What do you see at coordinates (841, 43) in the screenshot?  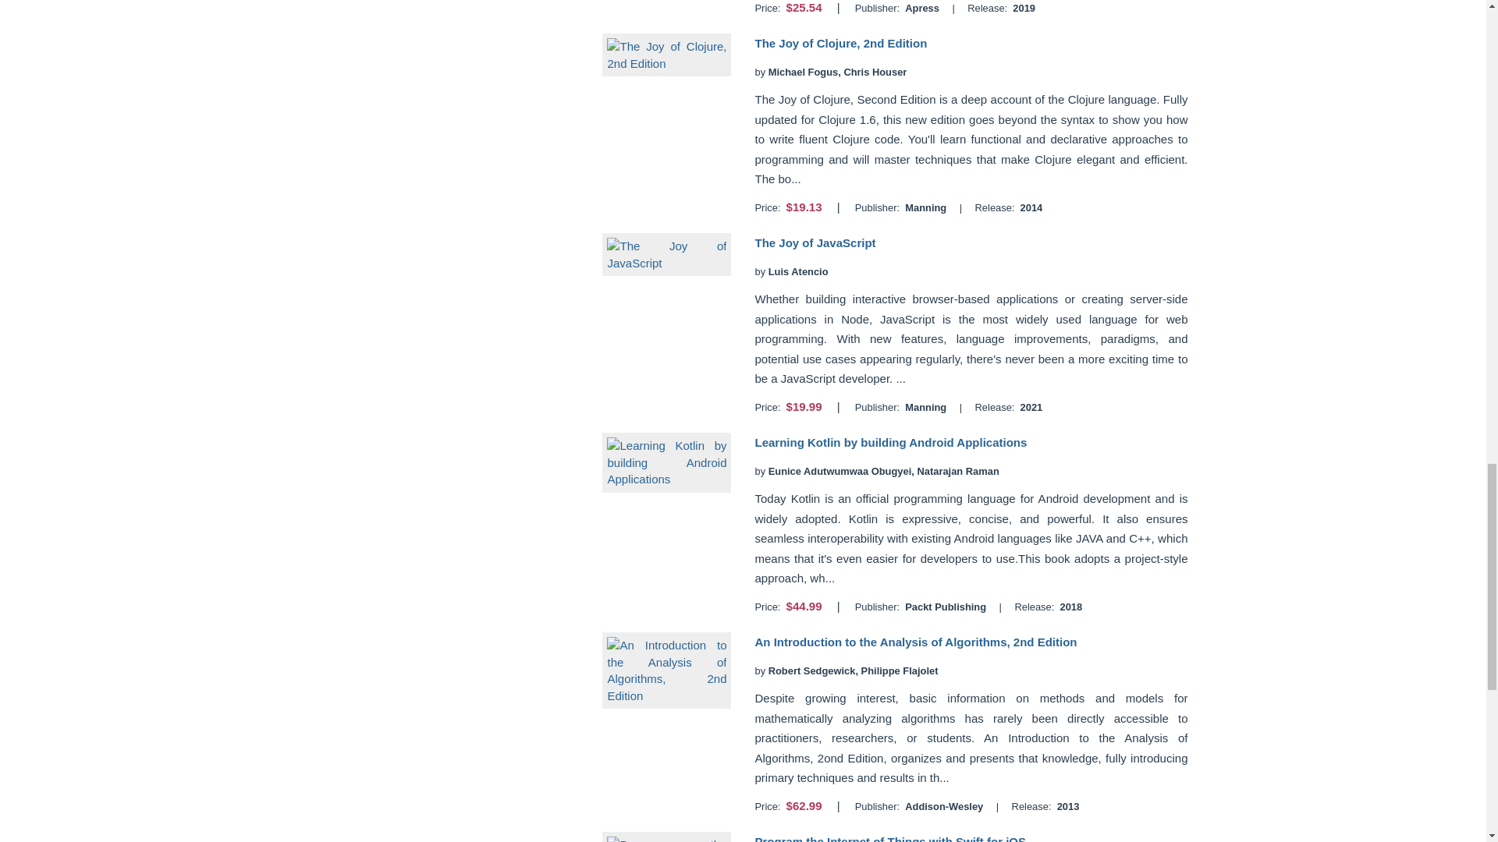 I see `The Joy of Clojure, 2nd Edition` at bounding box center [841, 43].